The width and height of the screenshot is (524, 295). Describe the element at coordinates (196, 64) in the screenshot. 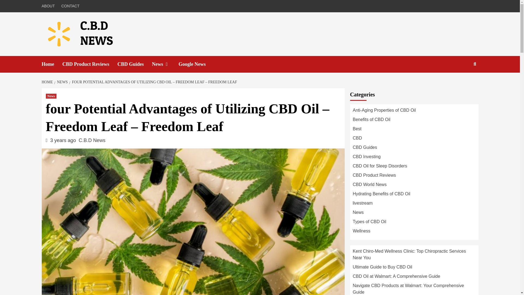

I see `Google News` at that location.